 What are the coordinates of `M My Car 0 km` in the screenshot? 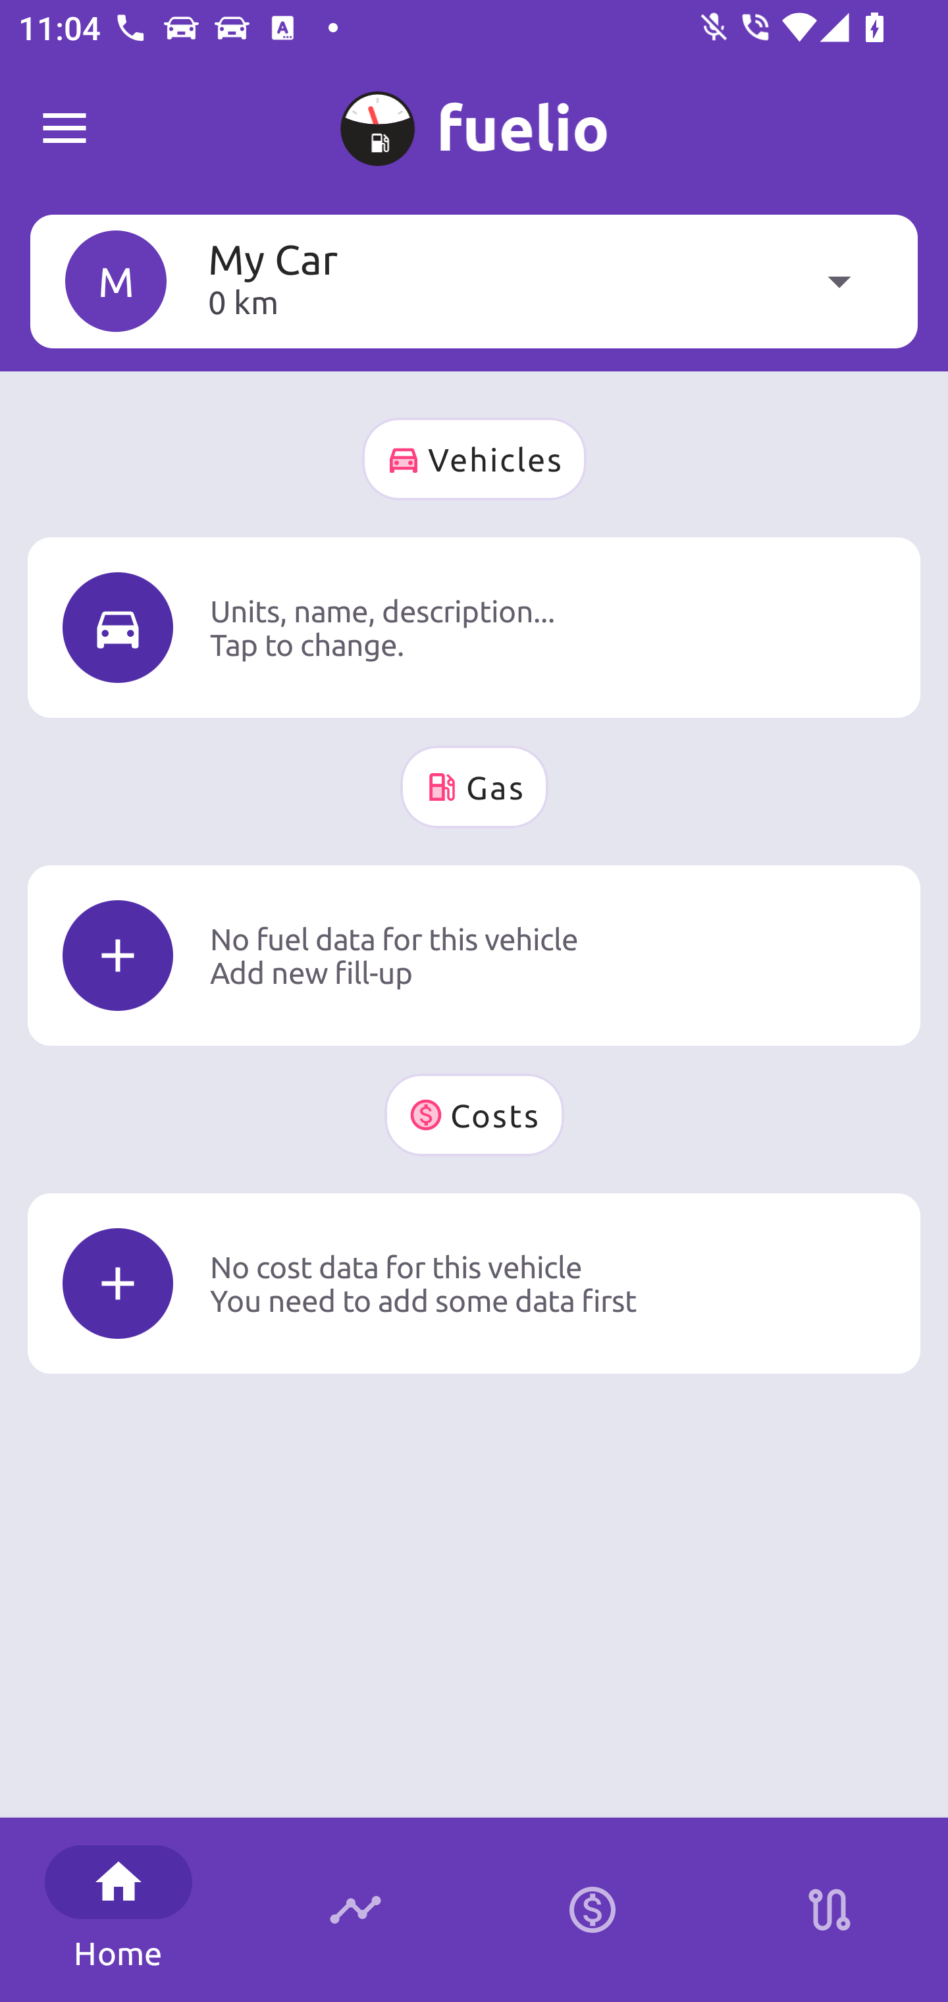 It's located at (474, 281).